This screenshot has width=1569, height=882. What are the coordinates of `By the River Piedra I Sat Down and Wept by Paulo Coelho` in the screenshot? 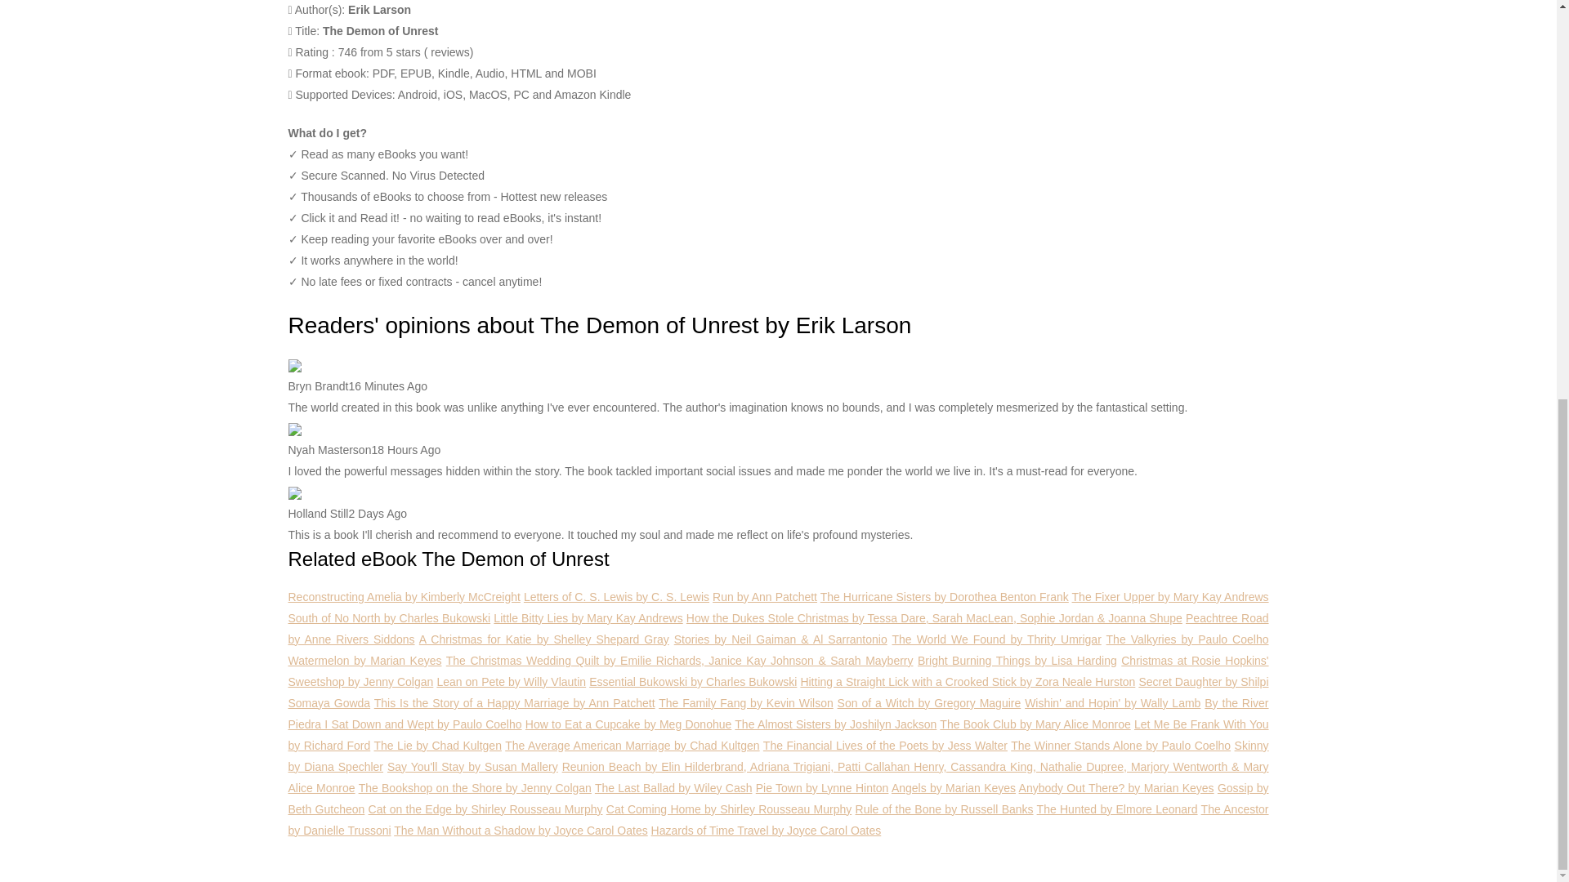 It's located at (777, 714).